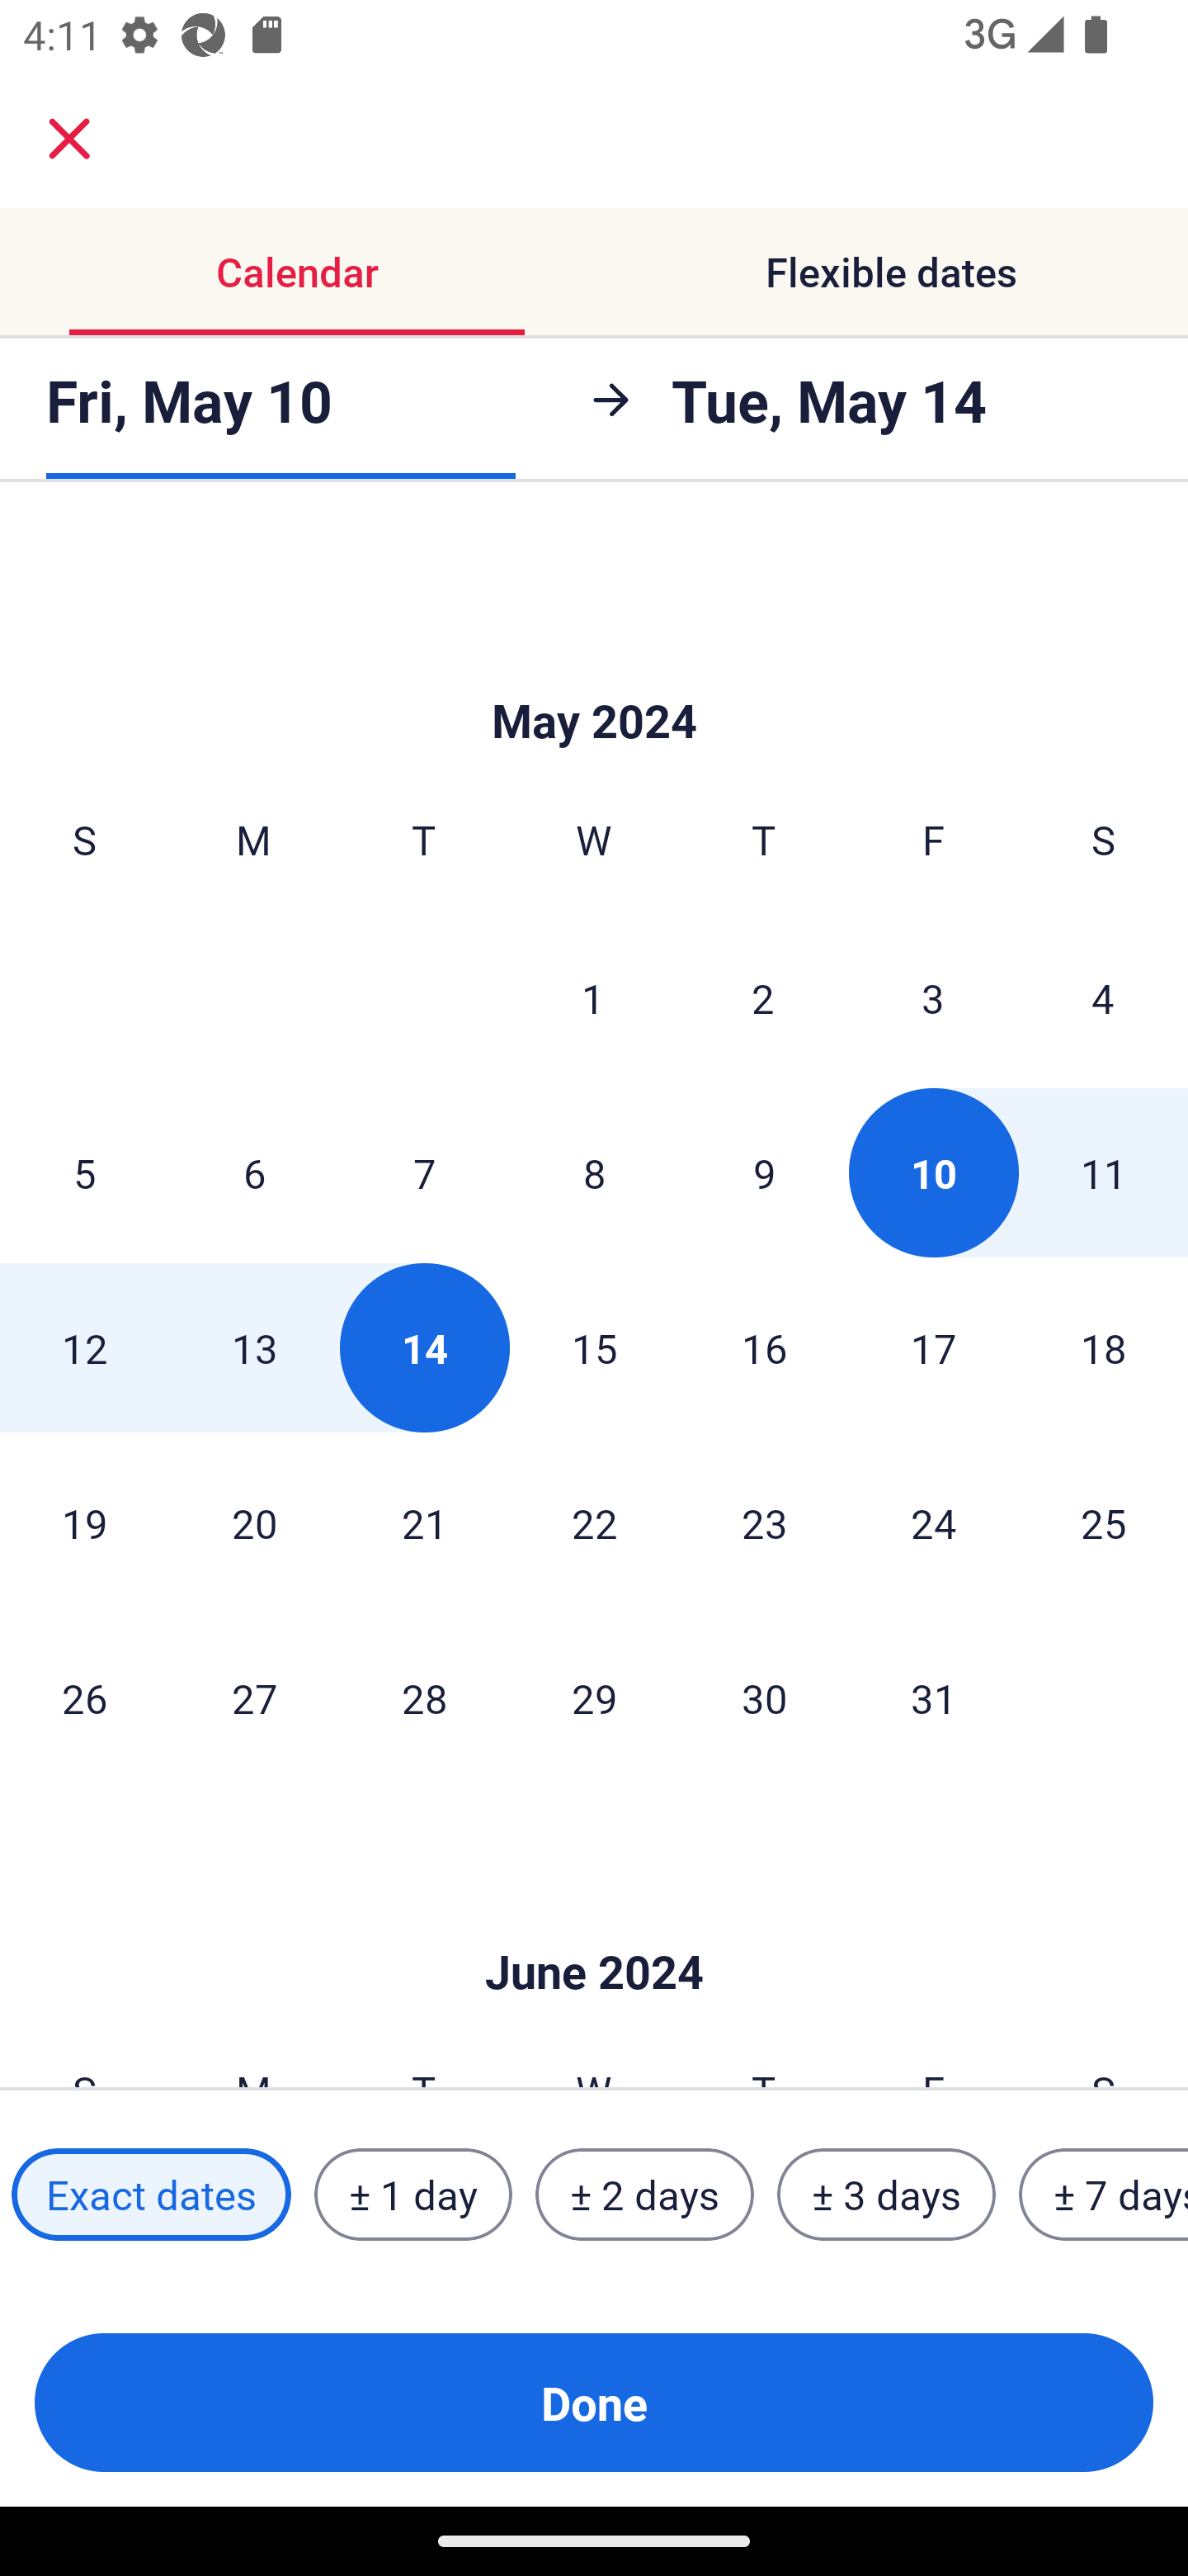  I want to click on 20 Monday, May 20, 2024, so click(254, 1522).